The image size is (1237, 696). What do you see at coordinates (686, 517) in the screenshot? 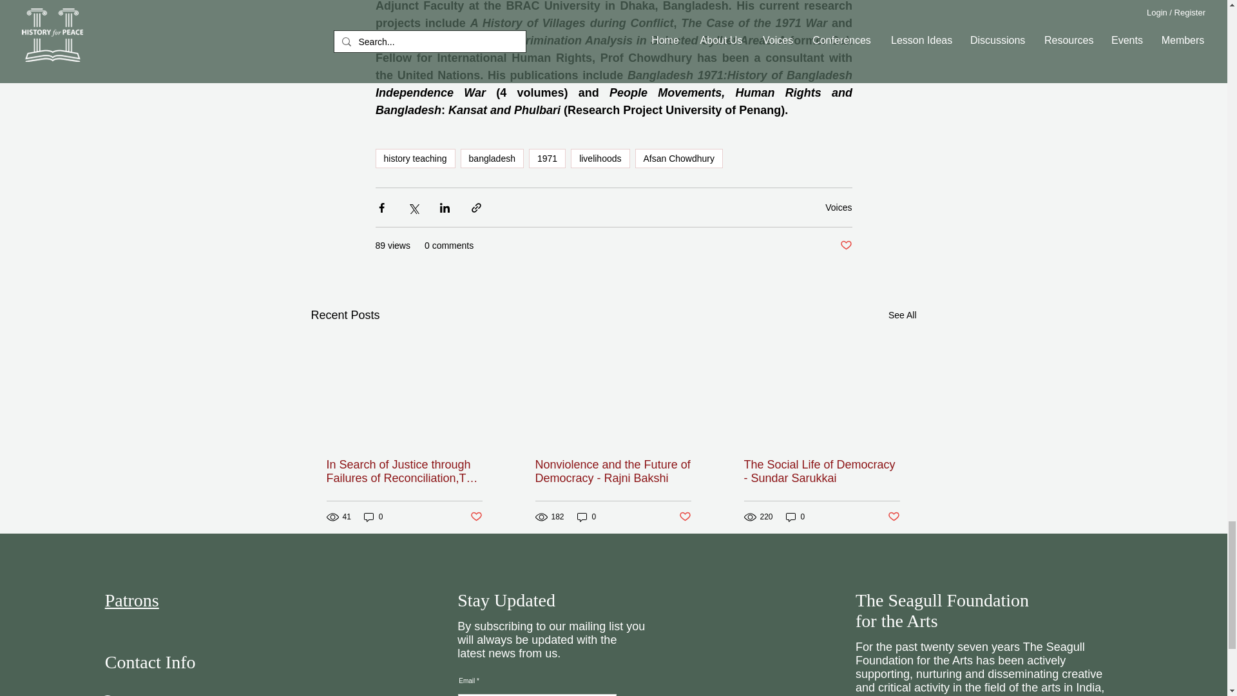
I see `Post not marked as liked` at bounding box center [686, 517].